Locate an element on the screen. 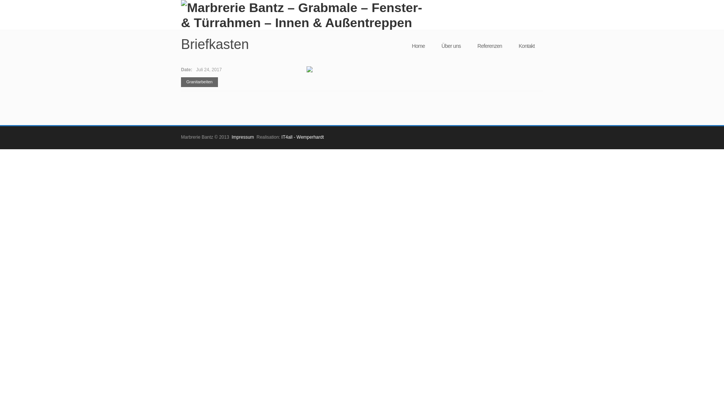  Granitarbeiten is located at coordinates (199, 82).